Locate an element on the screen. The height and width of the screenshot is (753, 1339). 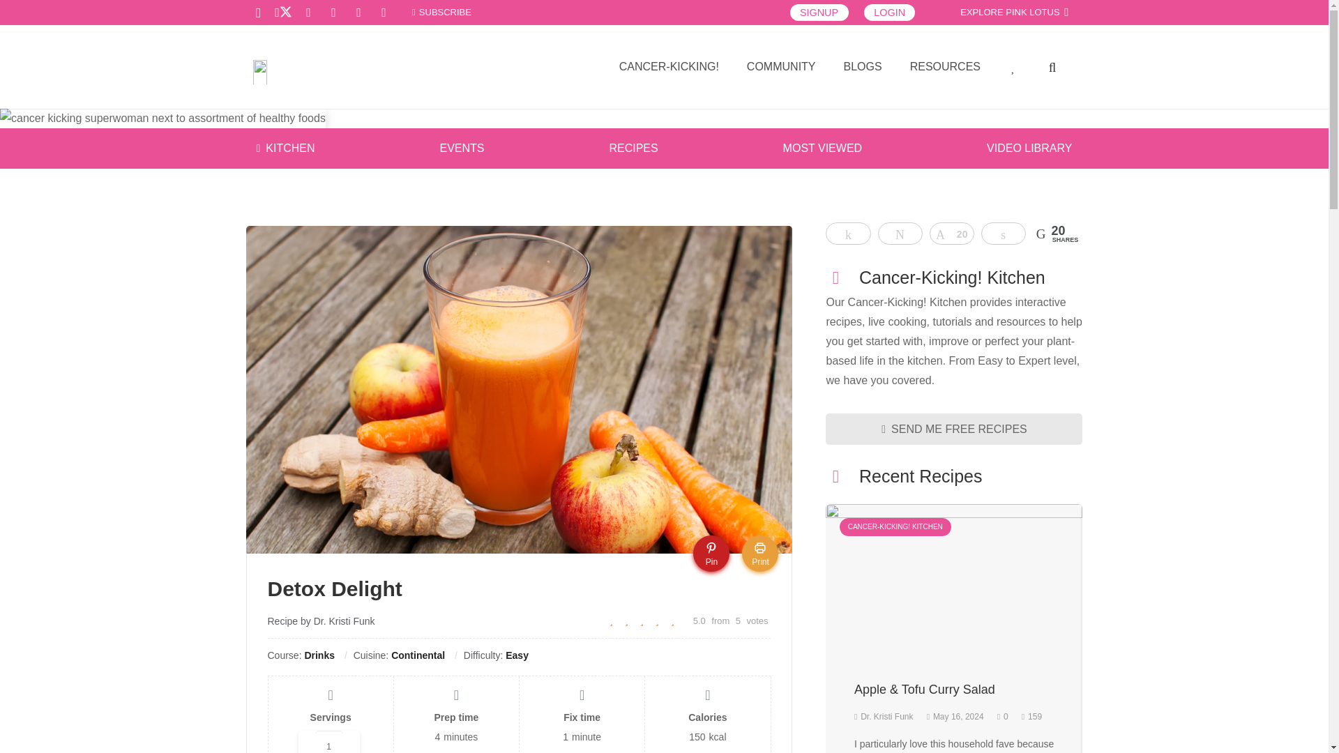
SUBSCRIBE is located at coordinates (441, 11).